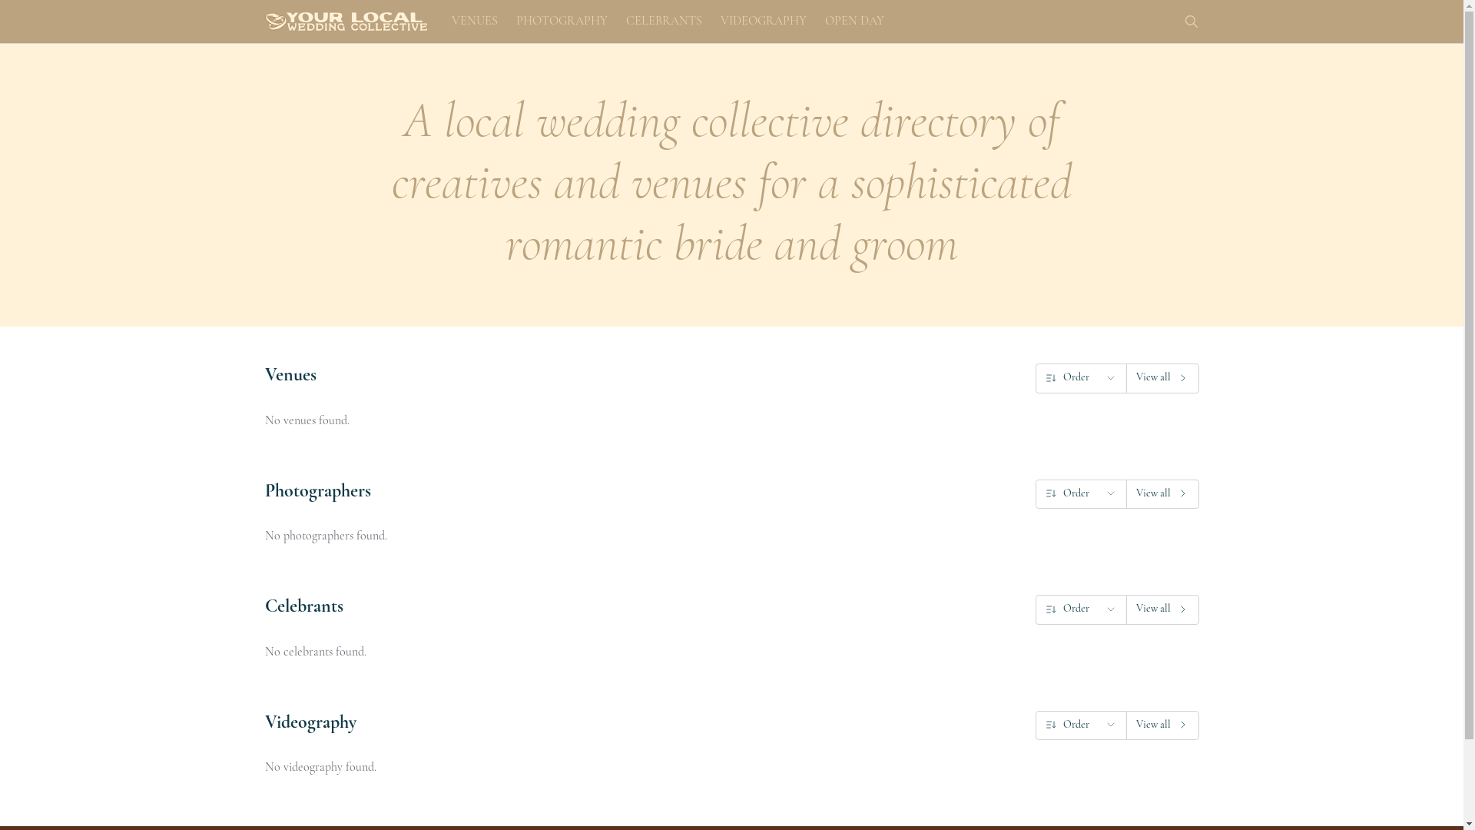  What do you see at coordinates (854, 22) in the screenshot?
I see `OPEN DAY` at bounding box center [854, 22].